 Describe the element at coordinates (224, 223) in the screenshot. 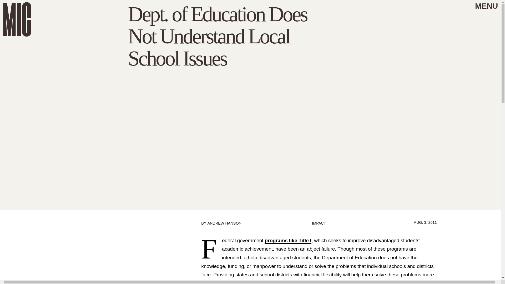

I see `ANDREW HANSON` at that location.